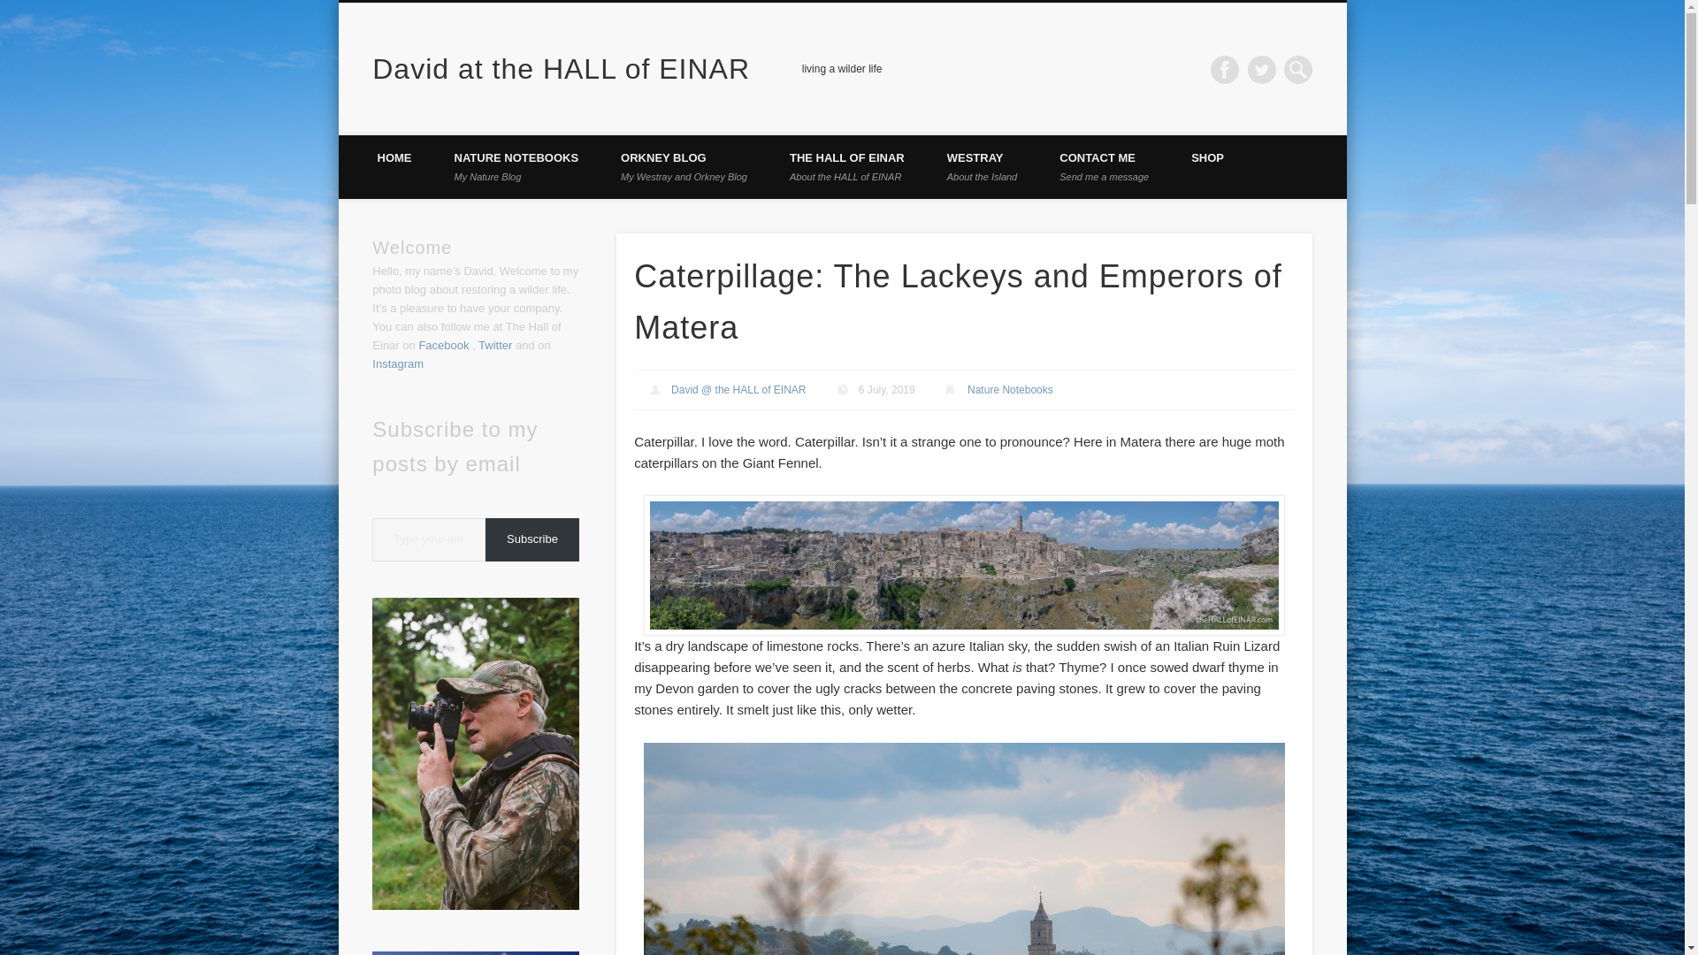 Image resolution: width=1698 pixels, height=955 pixels. Describe the element at coordinates (532, 539) in the screenshot. I see `Search` at that location.